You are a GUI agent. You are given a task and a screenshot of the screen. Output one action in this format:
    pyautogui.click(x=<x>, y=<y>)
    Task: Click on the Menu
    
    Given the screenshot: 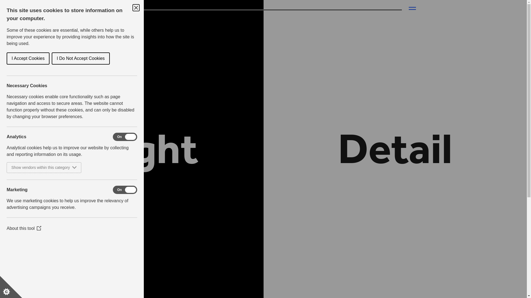 What is the action you would take?
    pyautogui.click(x=412, y=9)
    